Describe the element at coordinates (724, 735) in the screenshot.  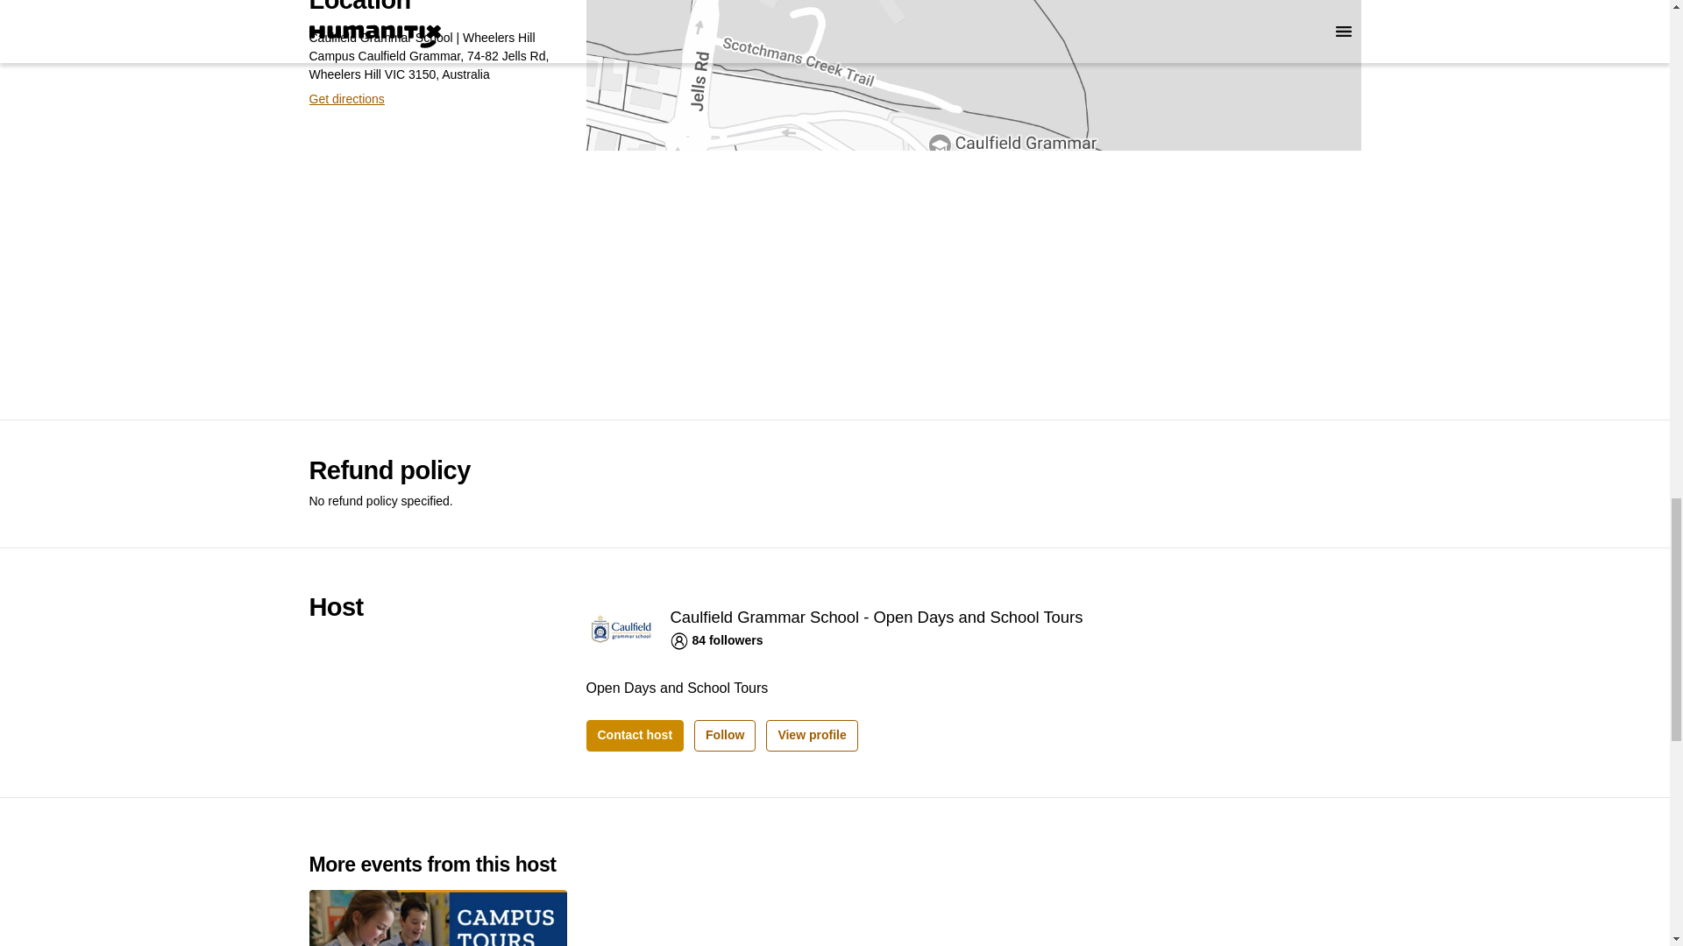
I see `Follow` at that location.